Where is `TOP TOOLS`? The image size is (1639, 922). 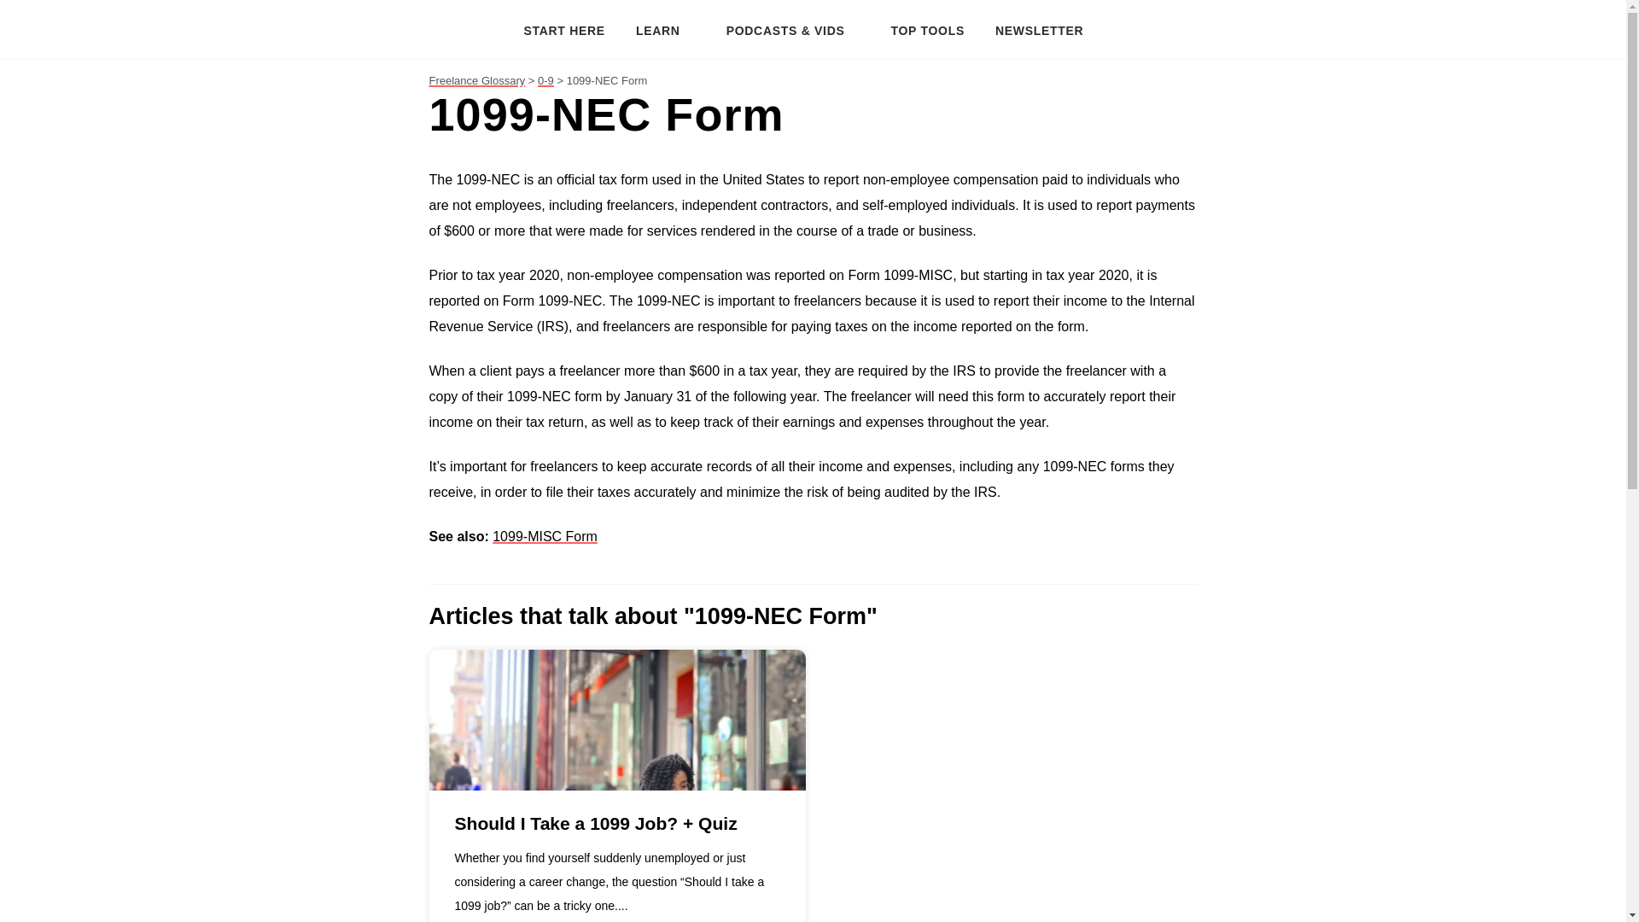
TOP TOOLS is located at coordinates (927, 29).